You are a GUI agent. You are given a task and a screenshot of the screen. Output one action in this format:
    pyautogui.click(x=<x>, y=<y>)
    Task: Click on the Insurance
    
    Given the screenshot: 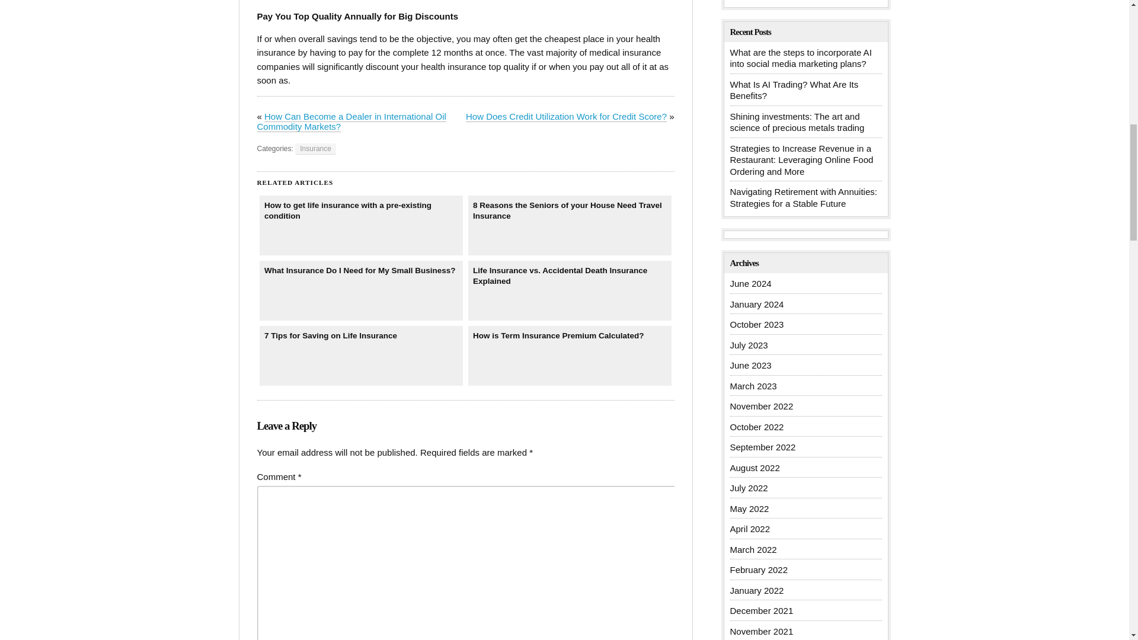 What is the action you would take?
    pyautogui.click(x=315, y=149)
    